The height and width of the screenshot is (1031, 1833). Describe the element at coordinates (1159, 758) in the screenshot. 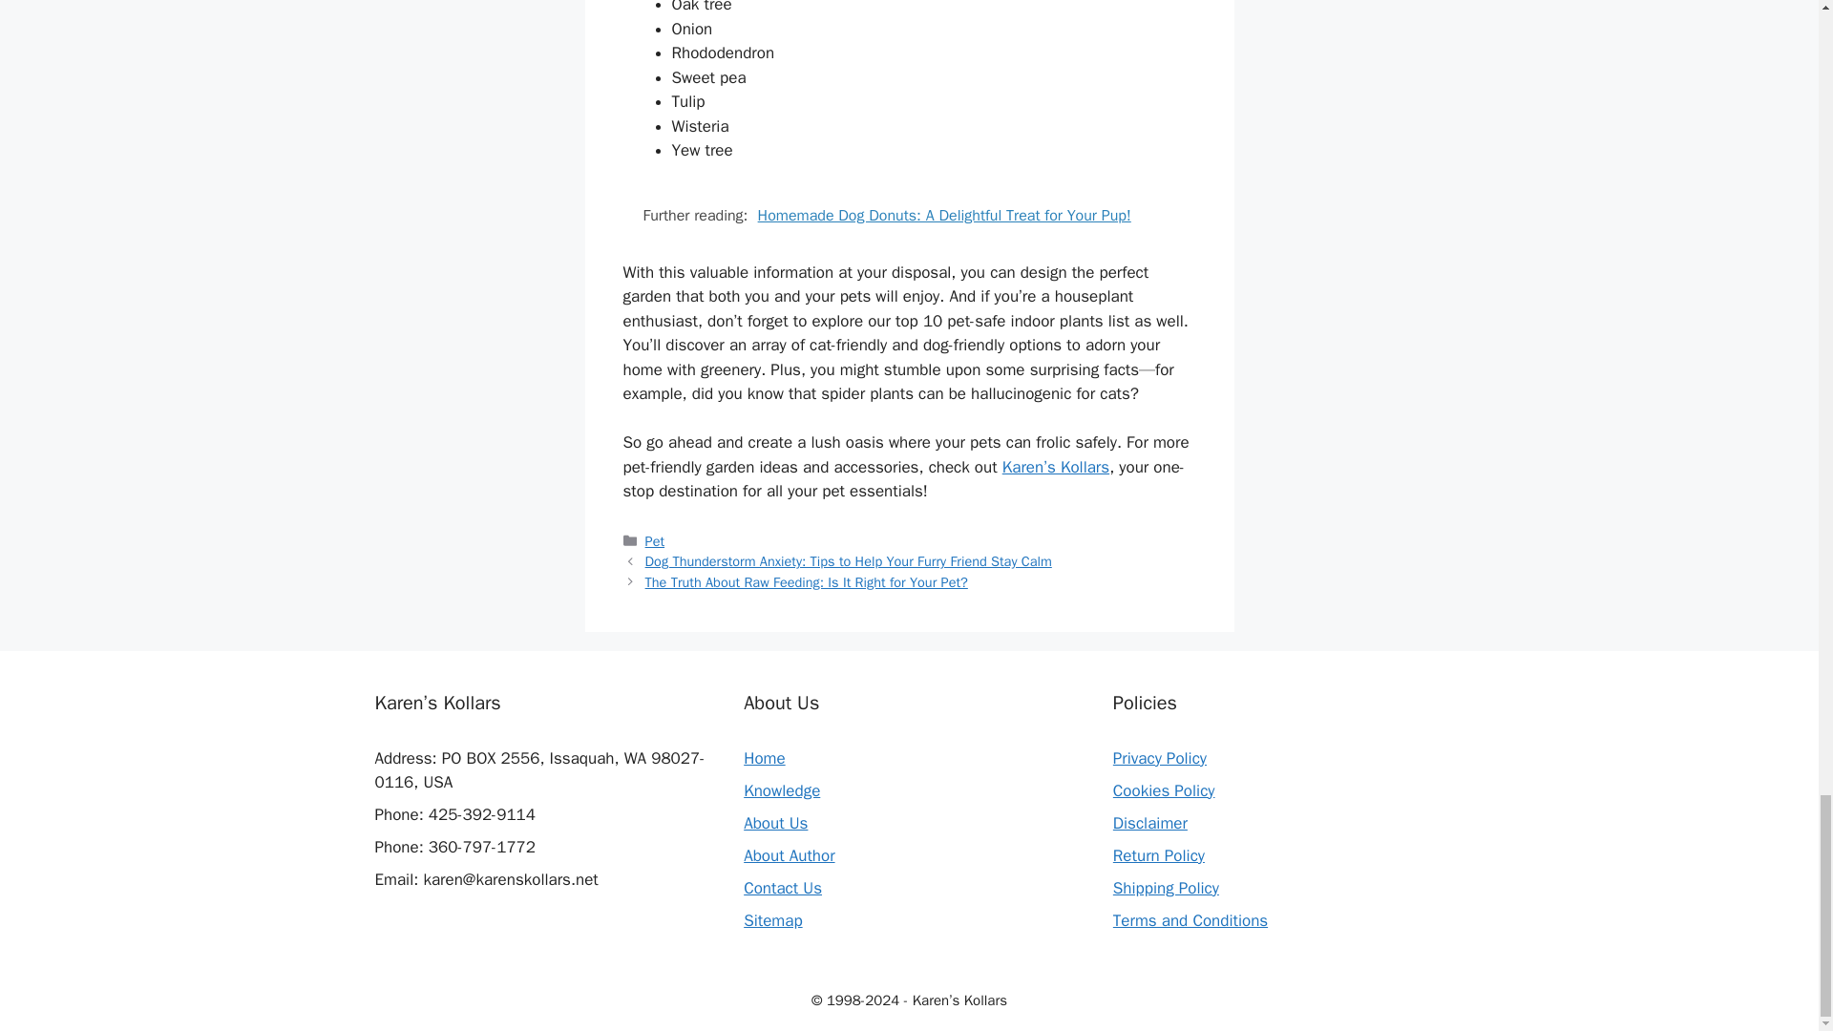

I see `Privacy Policy` at that location.